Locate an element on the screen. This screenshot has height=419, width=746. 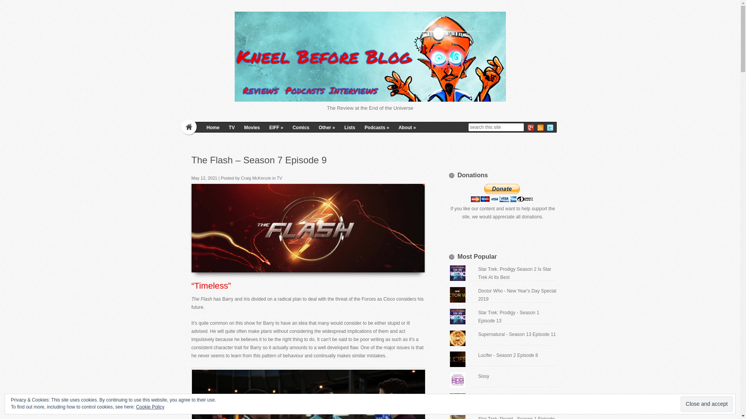
Posts by Craig McKenzie is located at coordinates (256, 178).